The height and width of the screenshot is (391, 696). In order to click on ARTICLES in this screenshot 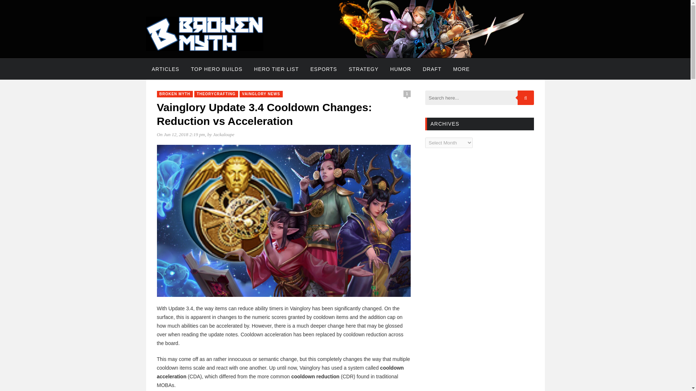, I will do `click(165, 69)`.